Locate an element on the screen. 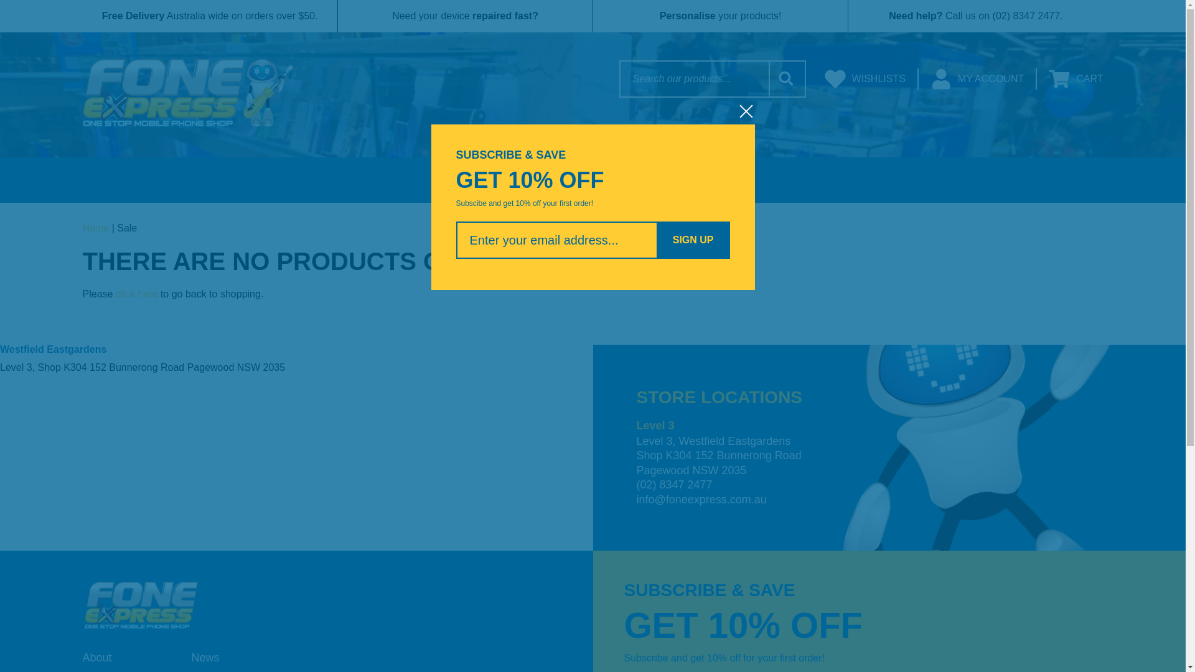  Sign up is located at coordinates (693, 240).